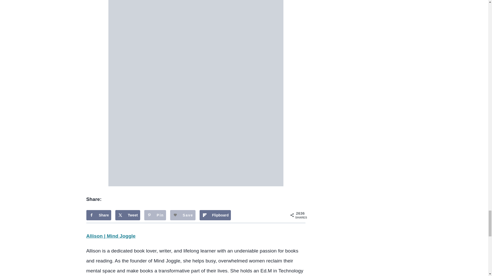 This screenshot has width=492, height=276. Describe the element at coordinates (98, 215) in the screenshot. I see `Share on Facebook` at that location.